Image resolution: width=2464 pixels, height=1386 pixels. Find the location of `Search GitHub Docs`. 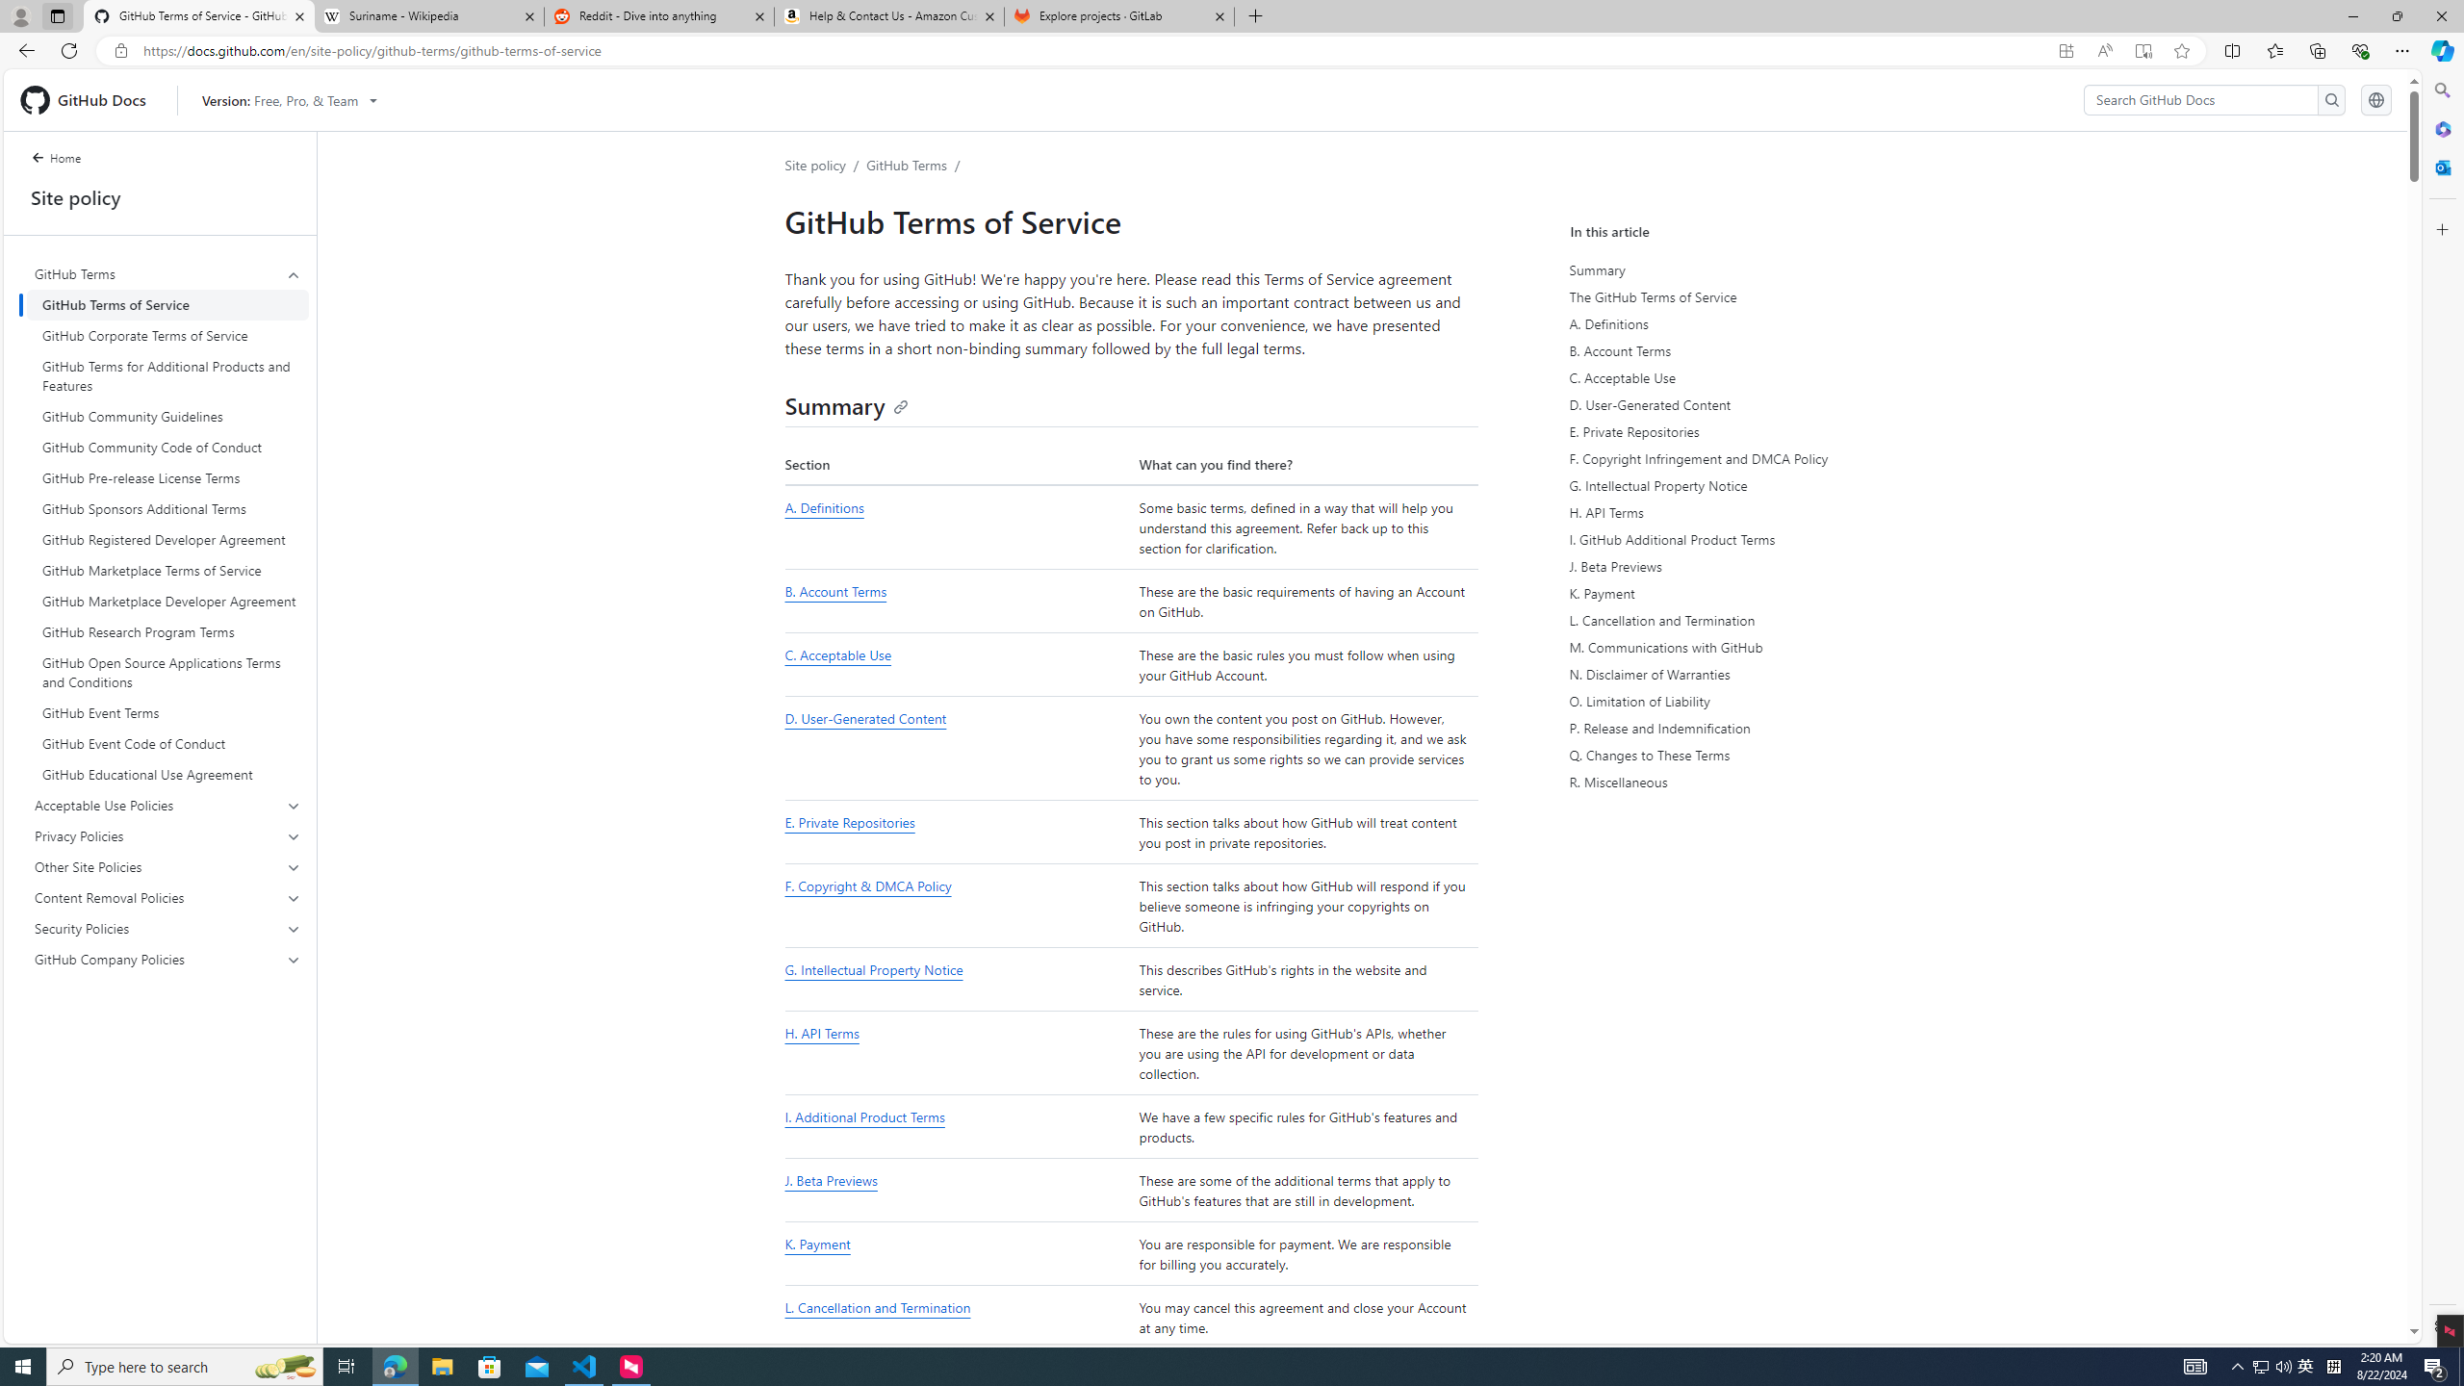

Search GitHub Docs is located at coordinates (2200, 100).